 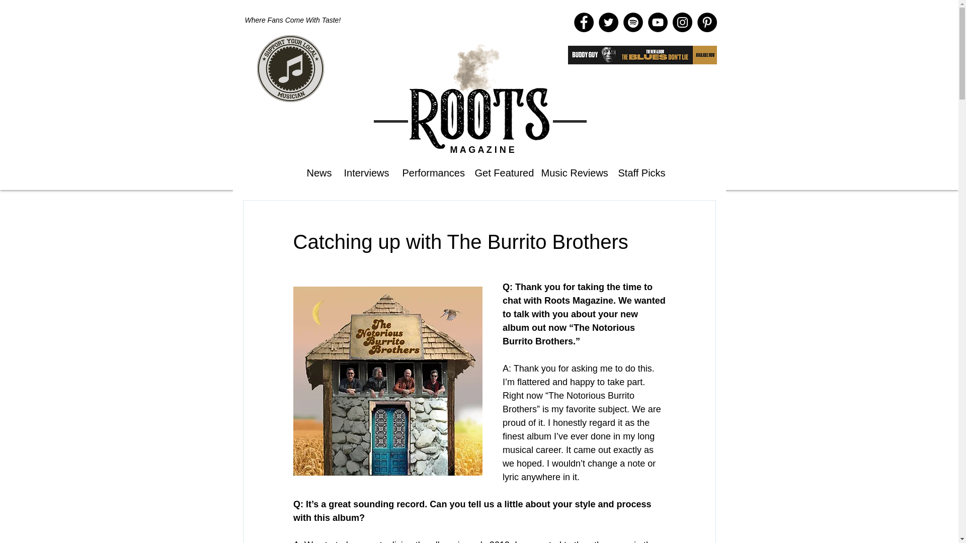 What do you see at coordinates (639, 172) in the screenshot?
I see `Staff Picks` at bounding box center [639, 172].